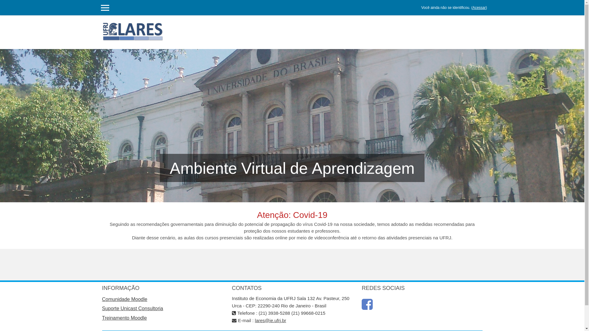  Describe the element at coordinates (105, 8) in the screenshot. I see `PAINEL LATERAL` at that location.